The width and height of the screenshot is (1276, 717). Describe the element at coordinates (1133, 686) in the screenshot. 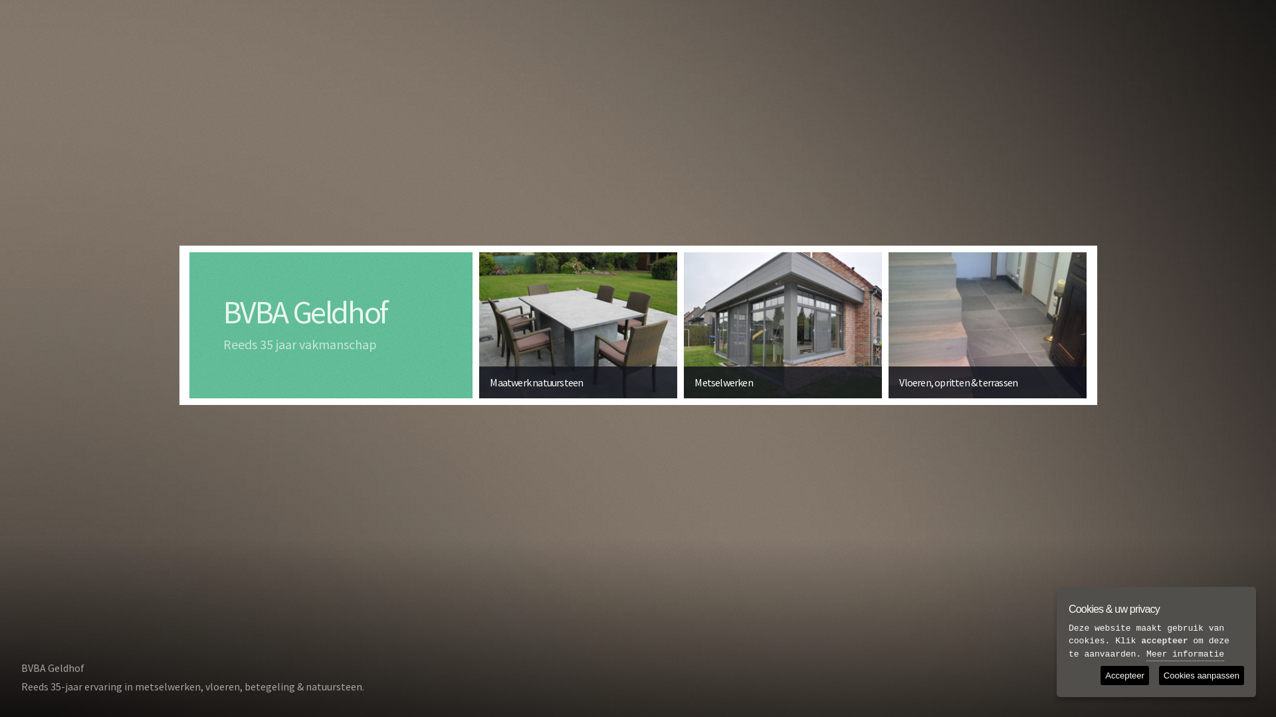

I see `uw privacy` at that location.